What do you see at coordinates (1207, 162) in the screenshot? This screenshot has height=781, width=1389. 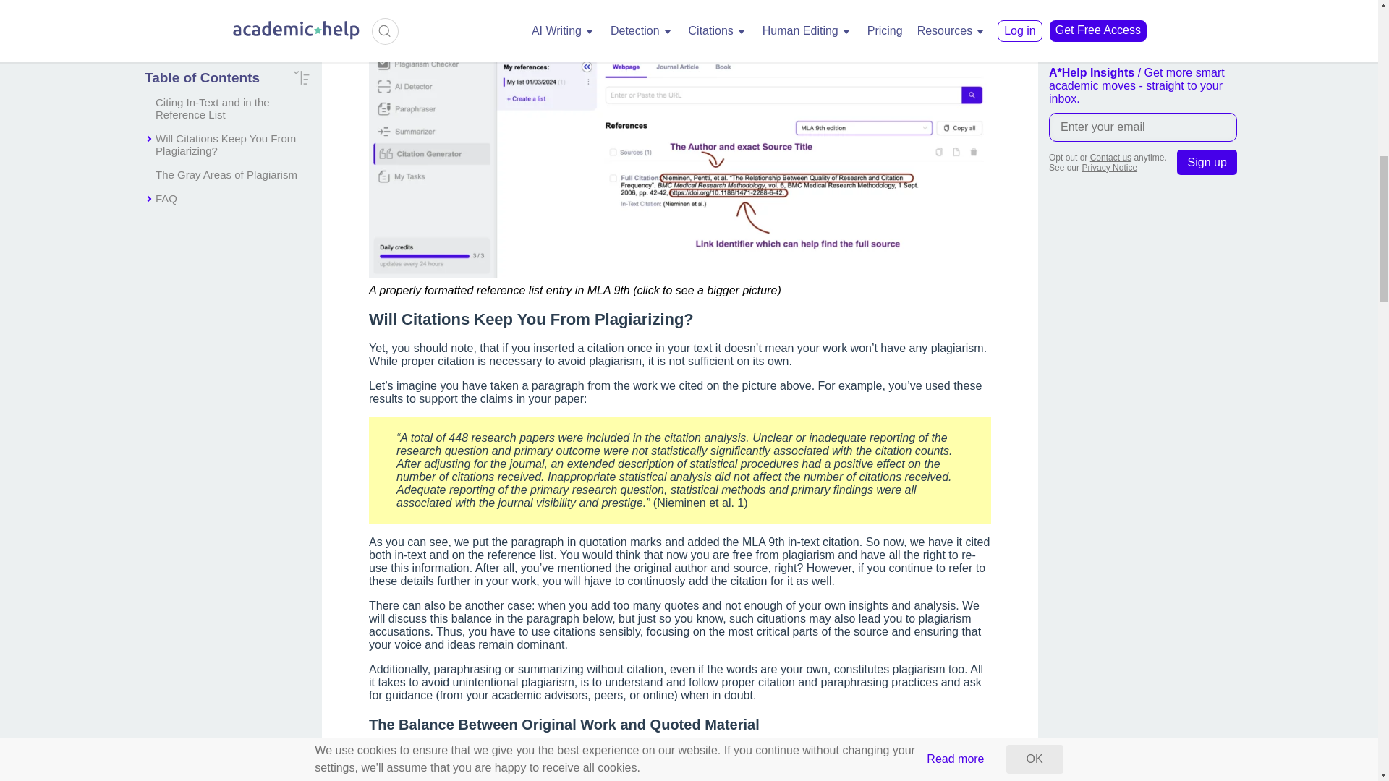 I see `Sign up` at bounding box center [1207, 162].